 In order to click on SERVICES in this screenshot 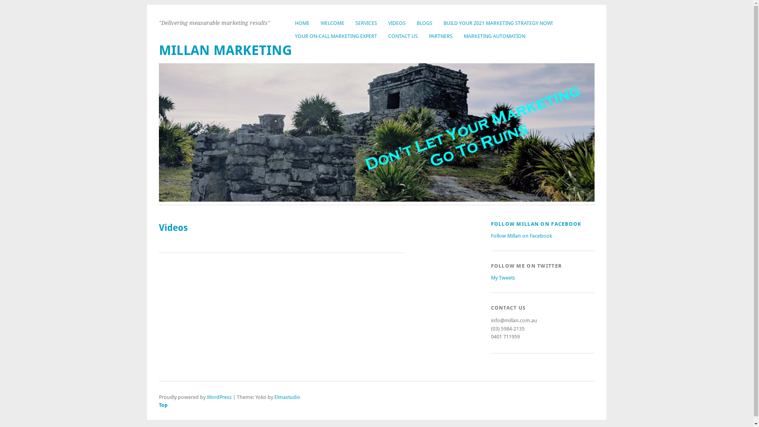, I will do `click(366, 23)`.